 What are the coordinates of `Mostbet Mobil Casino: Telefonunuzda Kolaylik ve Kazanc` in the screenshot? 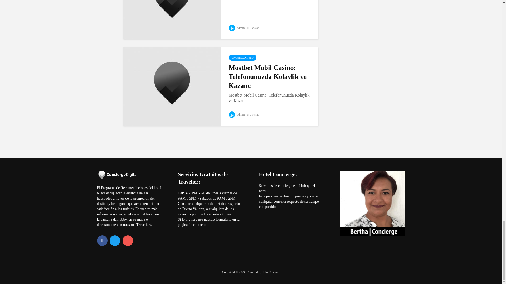 It's located at (172, 86).